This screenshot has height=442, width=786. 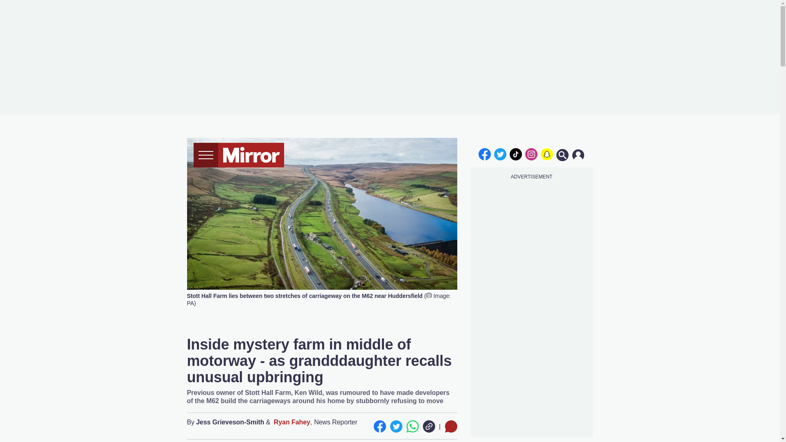 I want to click on Whatsapp, so click(x=412, y=426).